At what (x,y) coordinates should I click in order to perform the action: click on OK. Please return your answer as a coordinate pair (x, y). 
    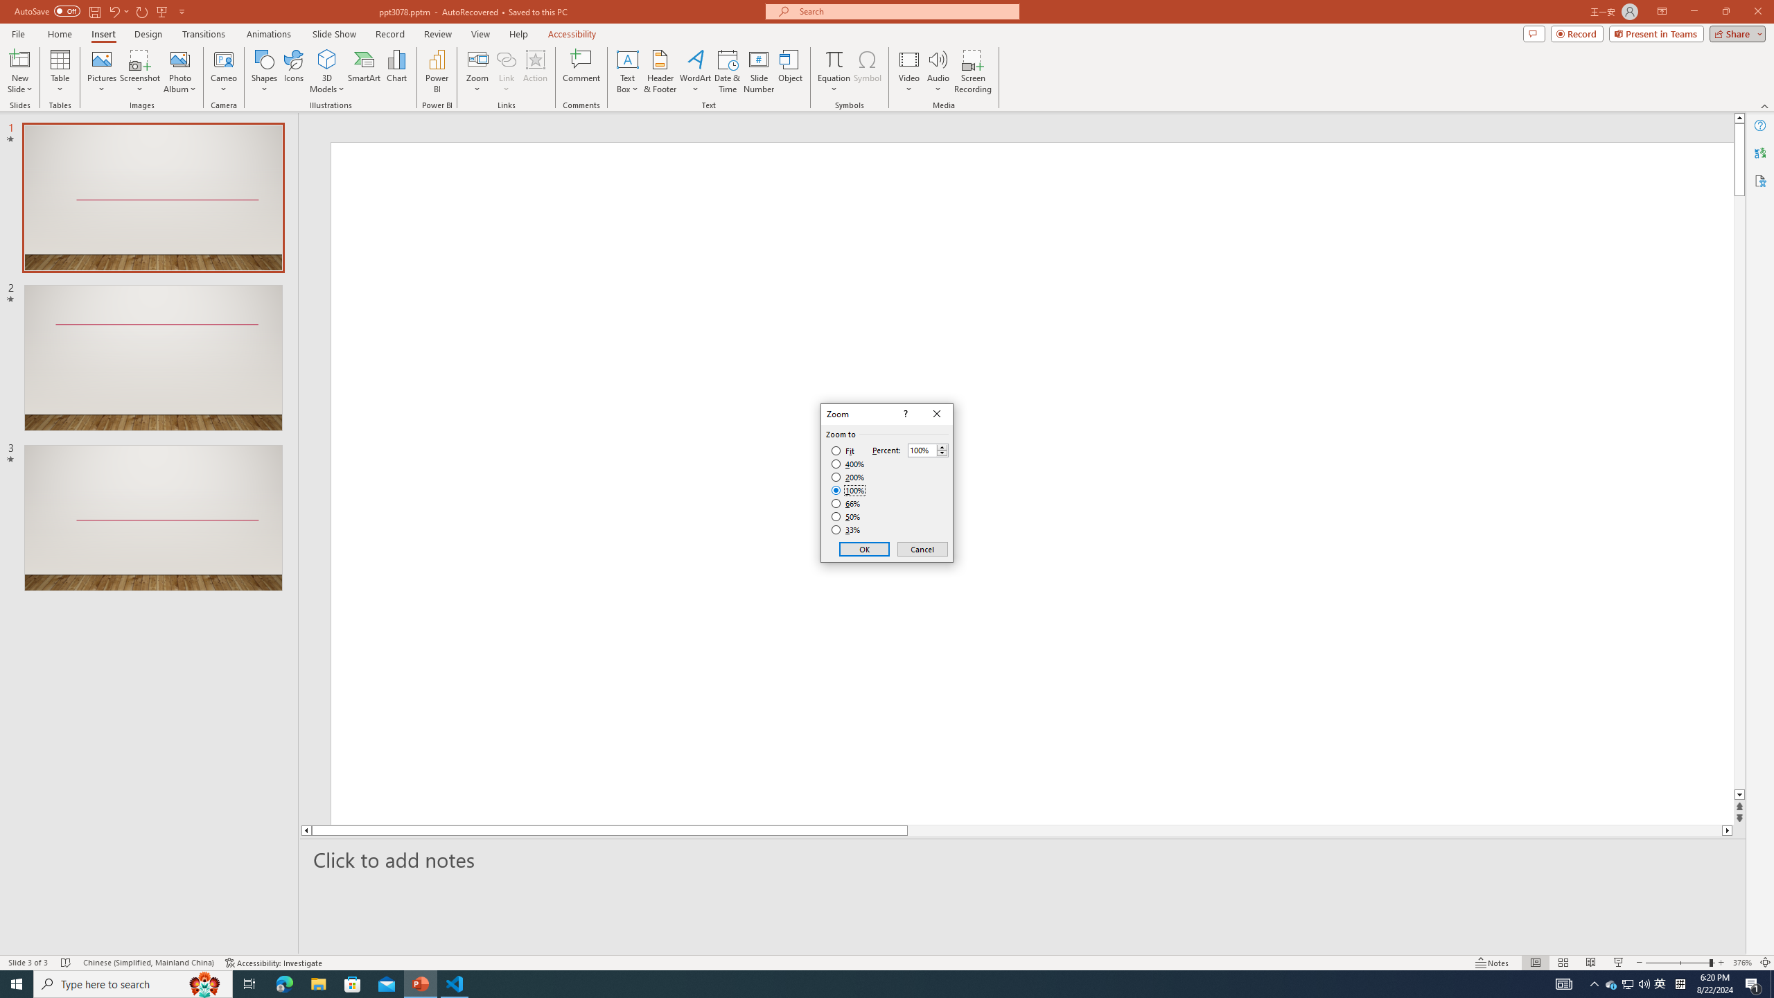
    Looking at the image, I should click on (865, 549).